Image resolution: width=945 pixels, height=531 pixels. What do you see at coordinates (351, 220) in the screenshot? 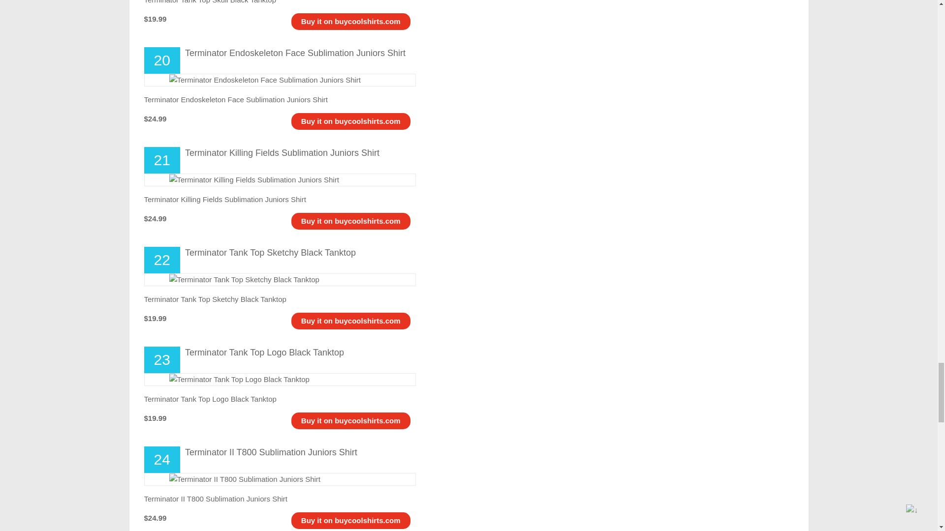
I see `Buy it on buycoolshirts.com` at bounding box center [351, 220].